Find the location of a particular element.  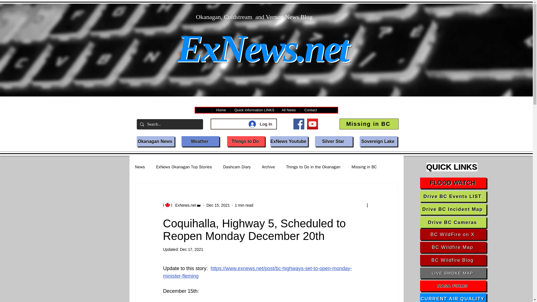

ExNews.net is located at coordinates (184, 205).